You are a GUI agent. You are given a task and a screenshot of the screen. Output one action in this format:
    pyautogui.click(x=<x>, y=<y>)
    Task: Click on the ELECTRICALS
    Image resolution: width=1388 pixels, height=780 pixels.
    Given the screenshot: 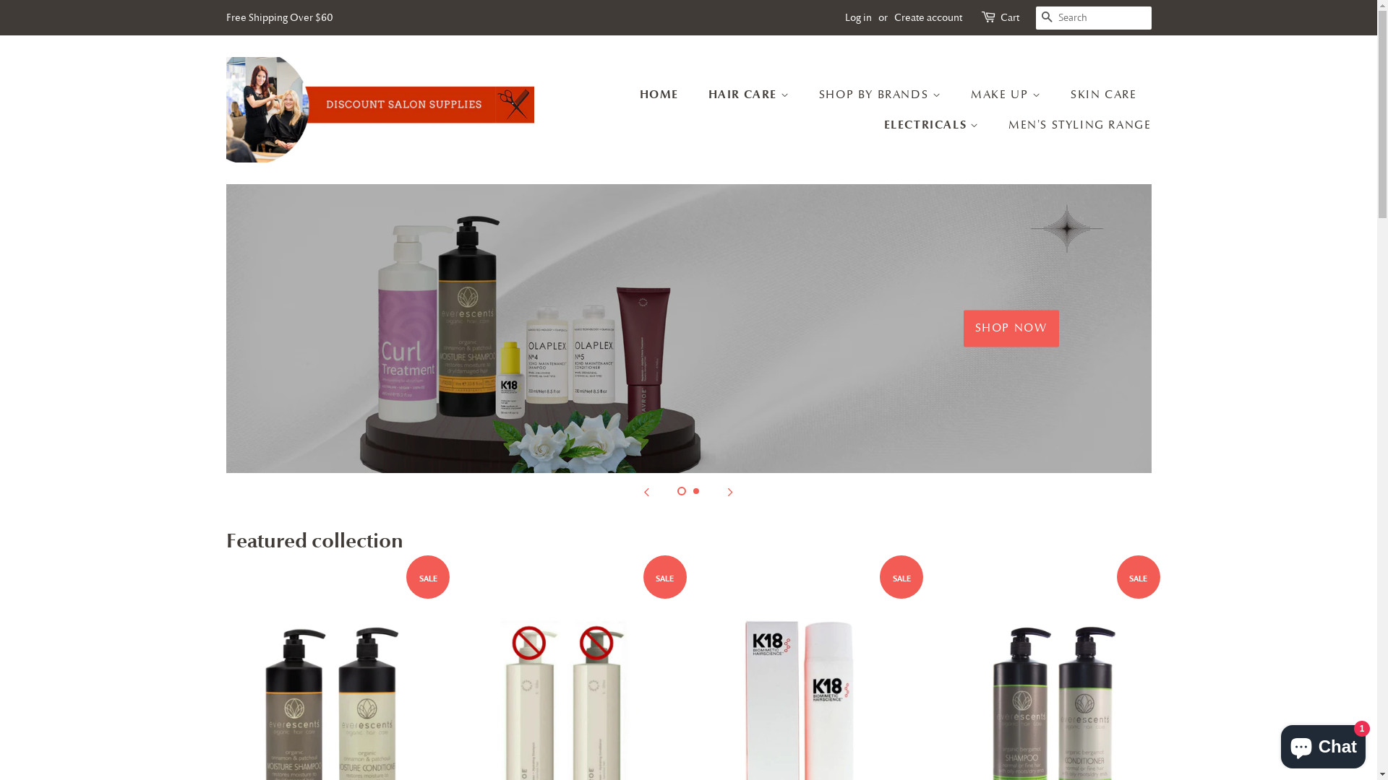 What is the action you would take?
    pyautogui.click(x=934, y=124)
    